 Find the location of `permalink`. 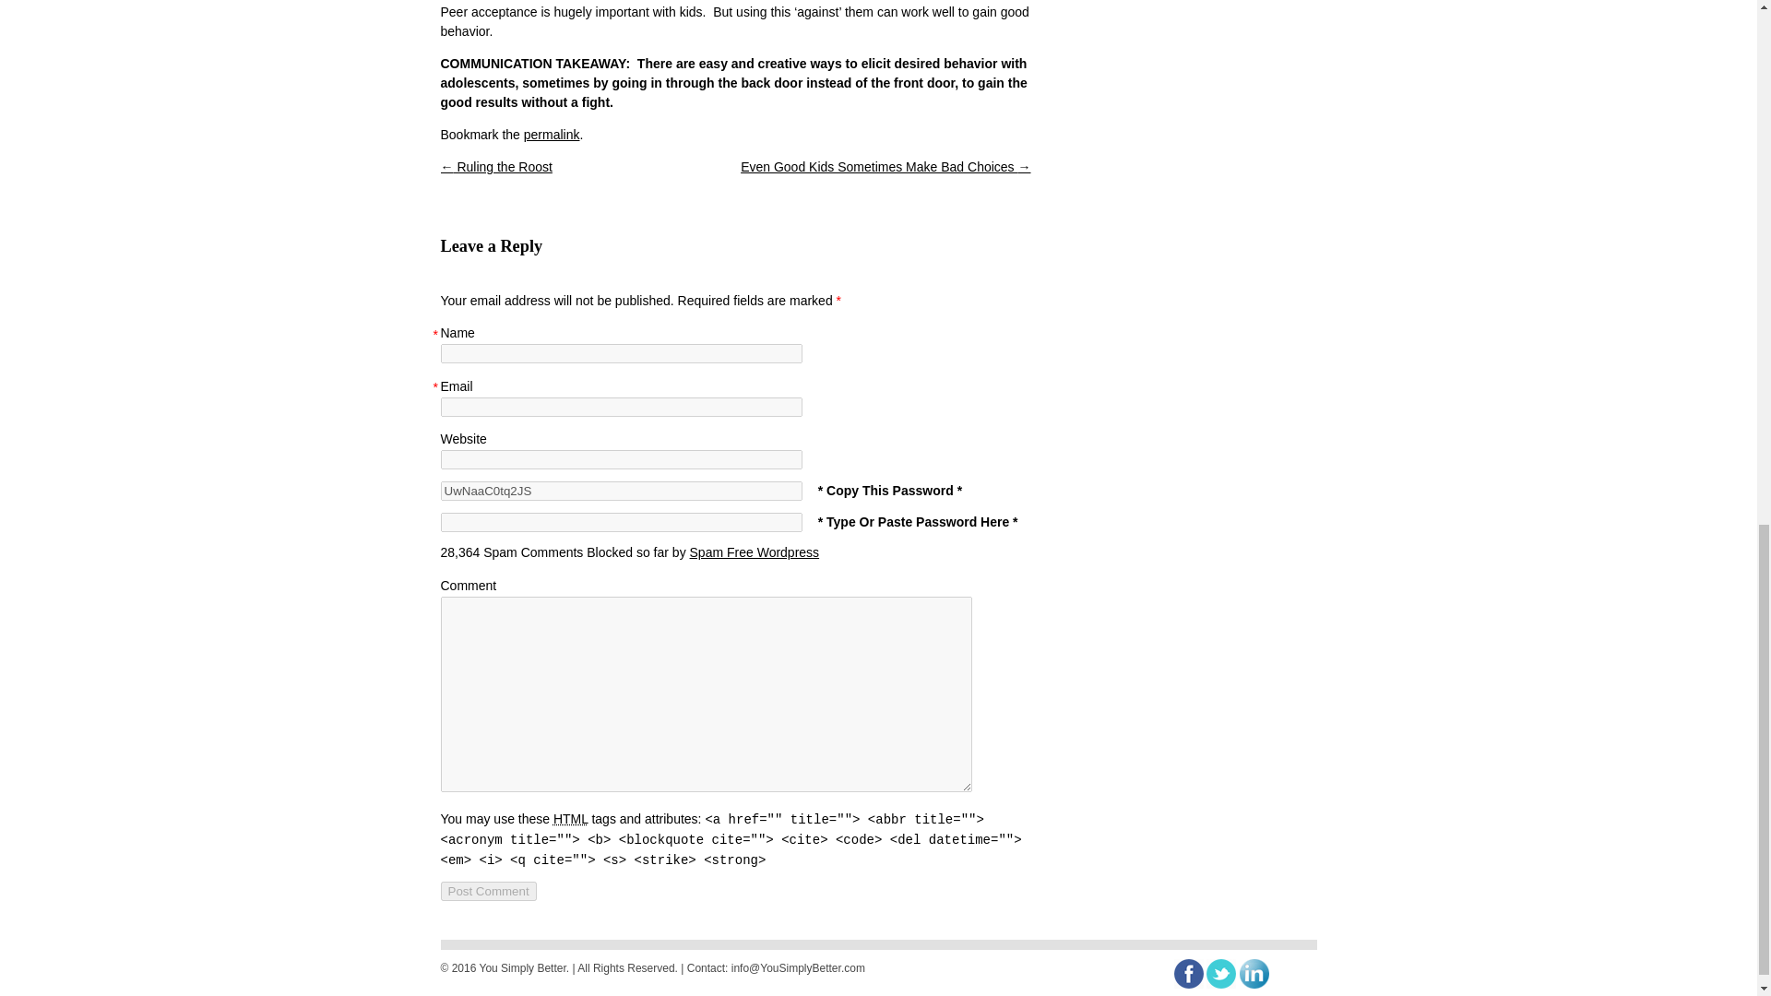

permalink is located at coordinates (552, 135).